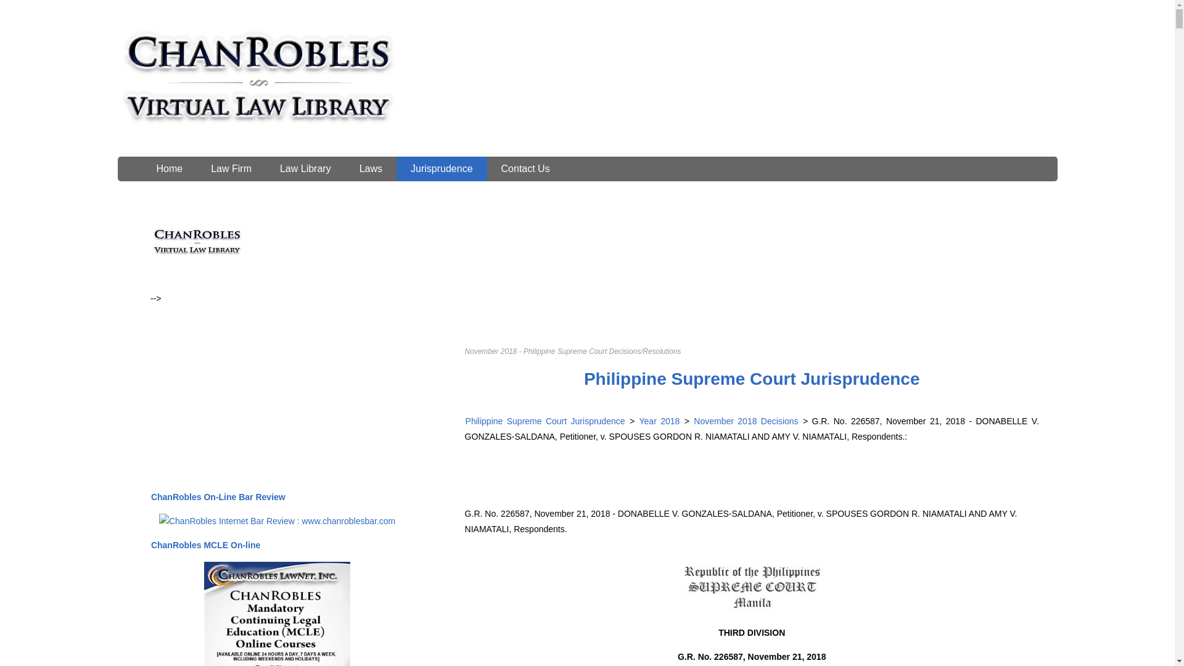  Describe the element at coordinates (442, 168) in the screenshot. I see `Jurisprudence` at that location.